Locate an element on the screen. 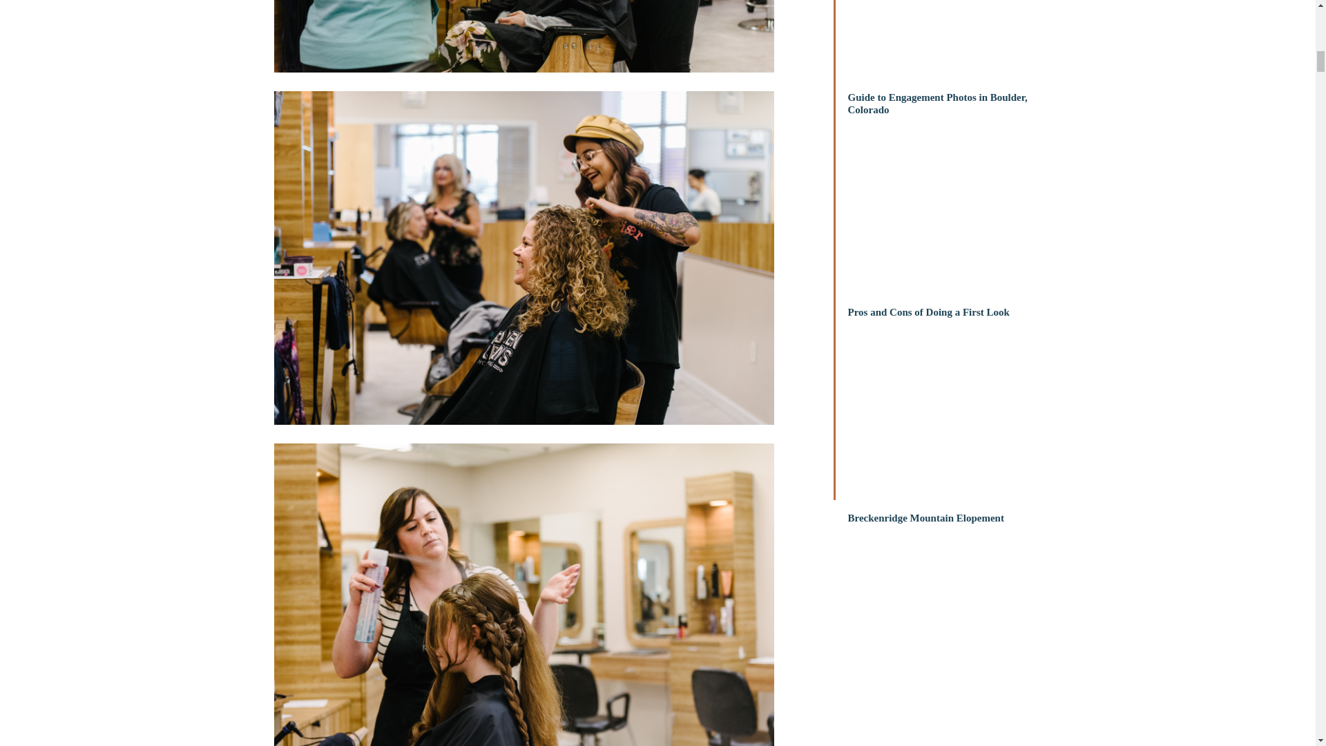  Pros and Cons of Doing a First Look is located at coordinates (952, 332).